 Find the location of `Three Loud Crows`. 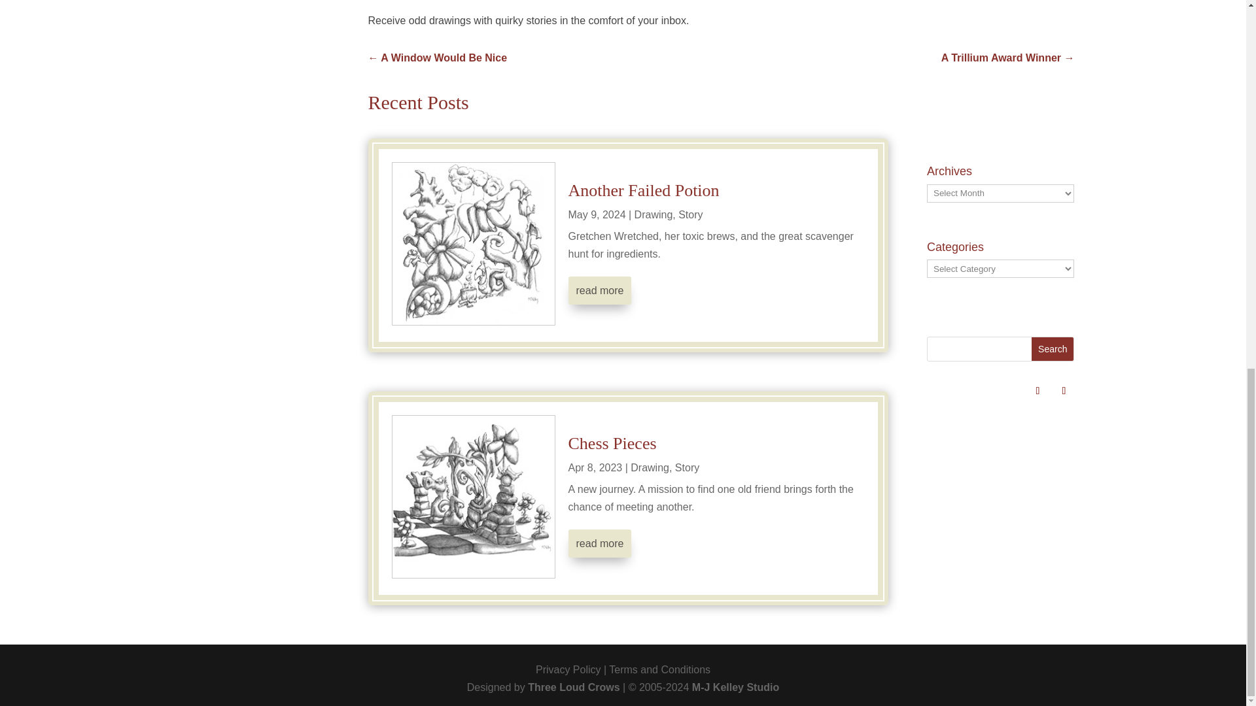

Three Loud Crows is located at coordinates (573, 687).